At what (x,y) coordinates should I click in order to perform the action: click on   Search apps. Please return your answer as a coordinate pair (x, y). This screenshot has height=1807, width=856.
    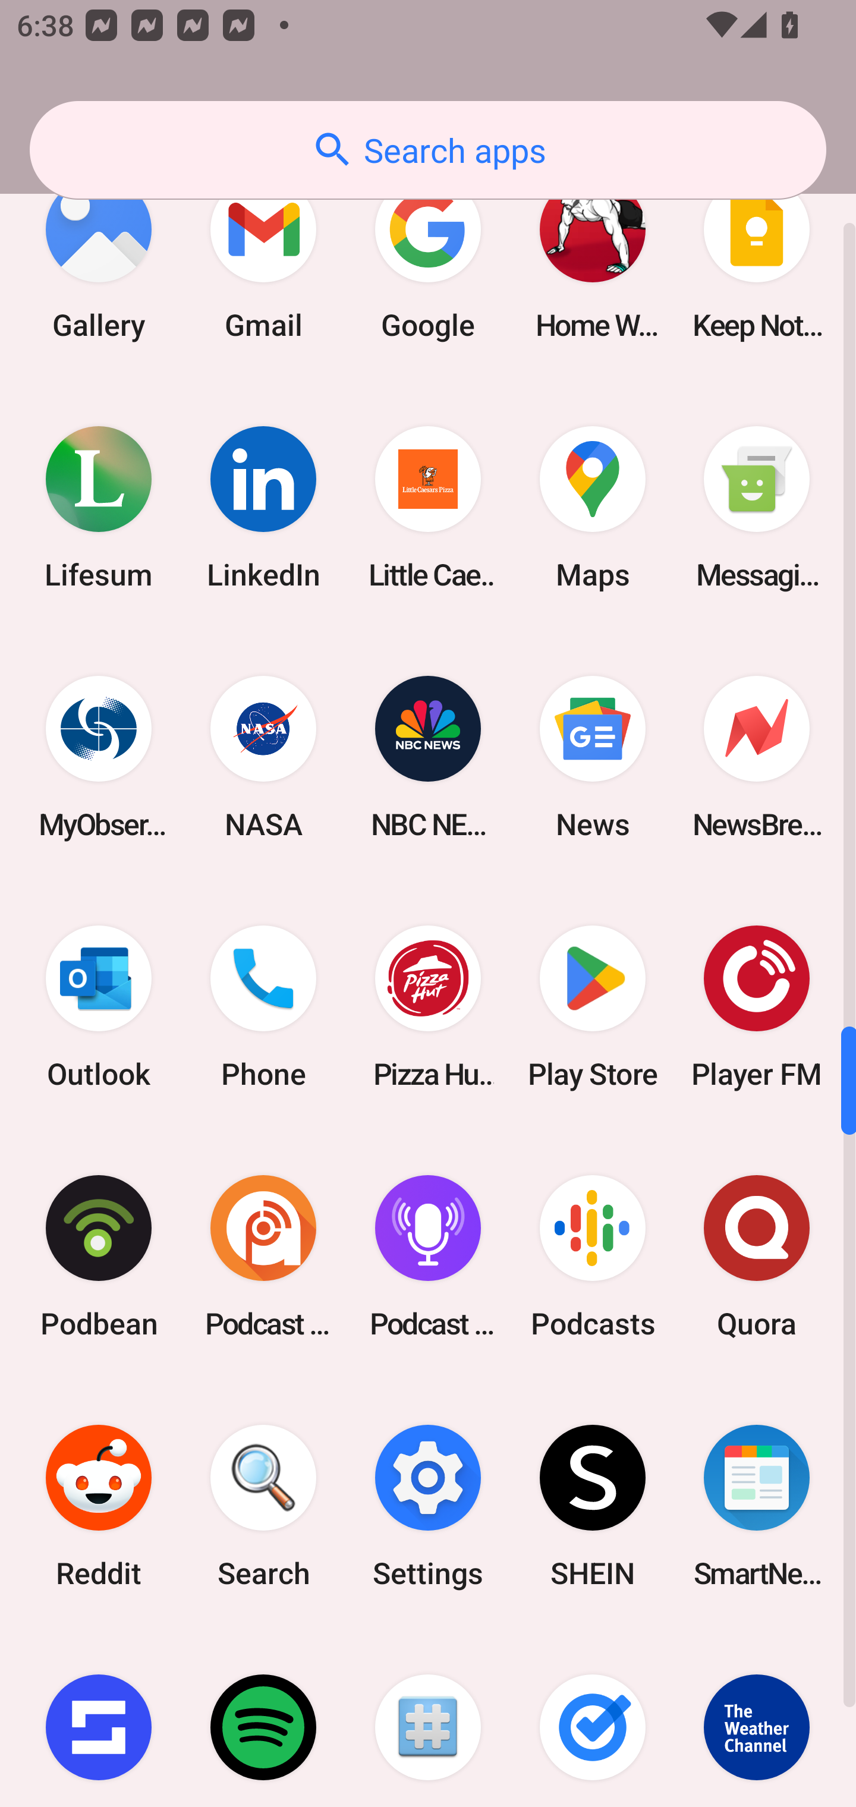
    Looking at the image, I should click on (428, 150).